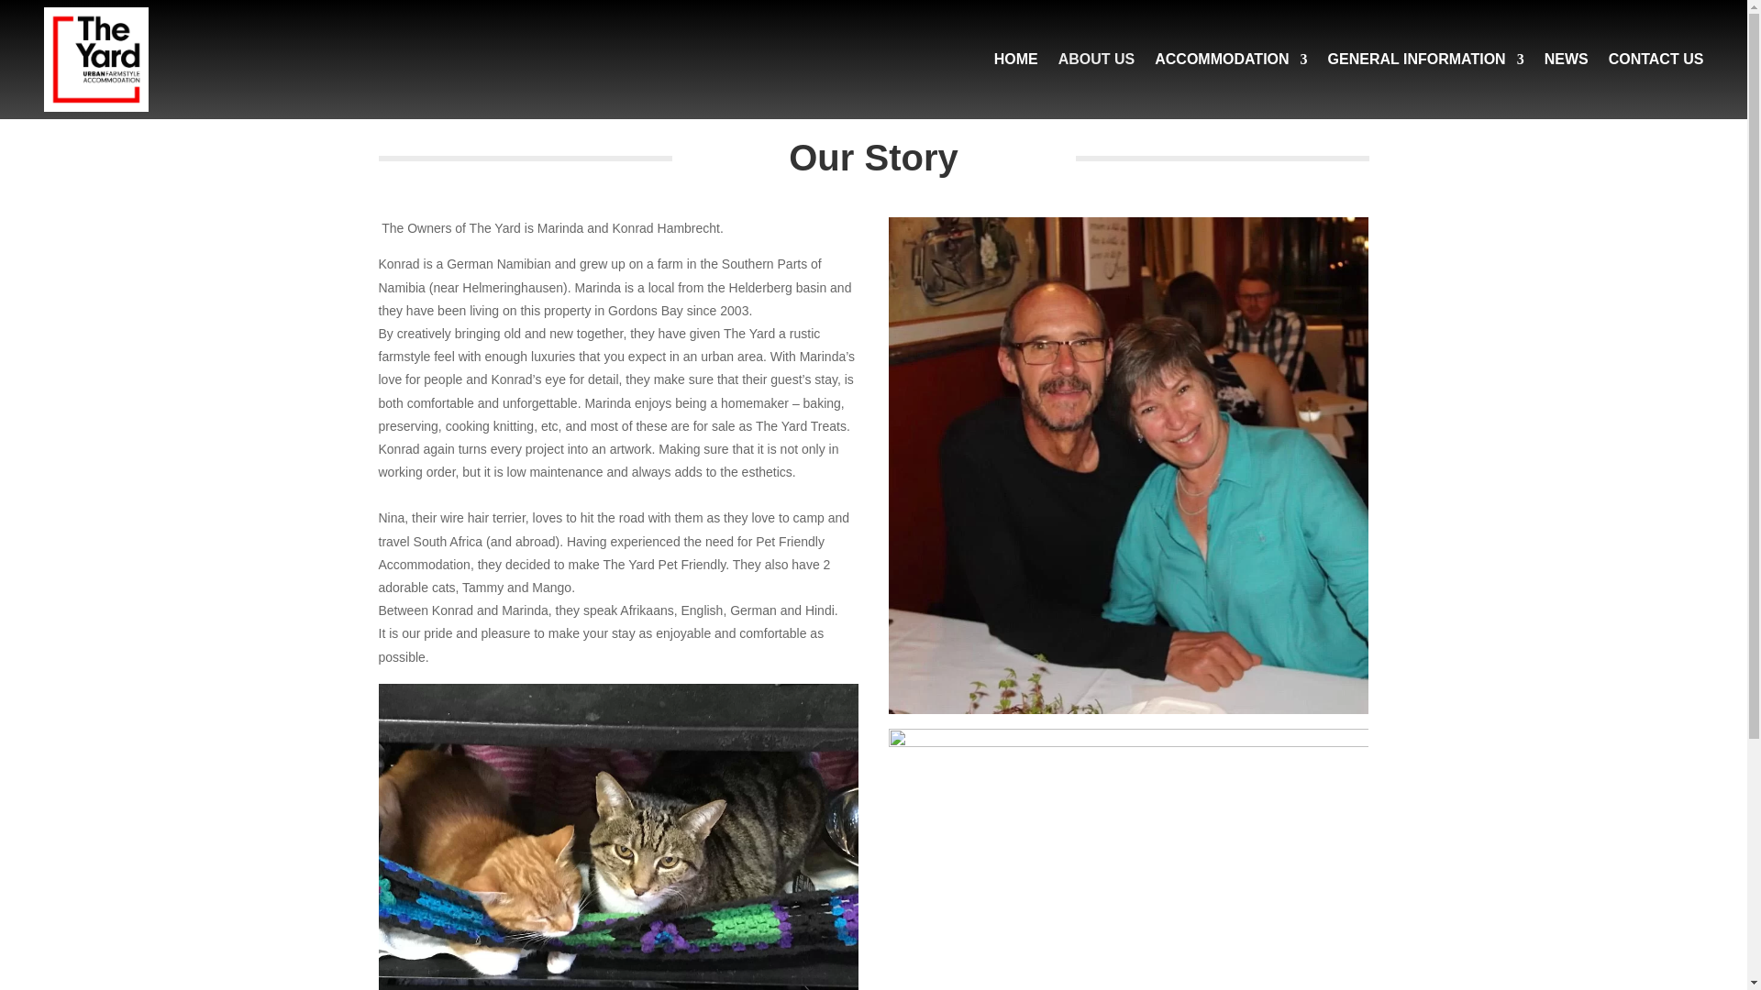  Describe the element at coordinates (1425, 59) in the screenshot. I see `GENERAL INFORMATION` at that location.